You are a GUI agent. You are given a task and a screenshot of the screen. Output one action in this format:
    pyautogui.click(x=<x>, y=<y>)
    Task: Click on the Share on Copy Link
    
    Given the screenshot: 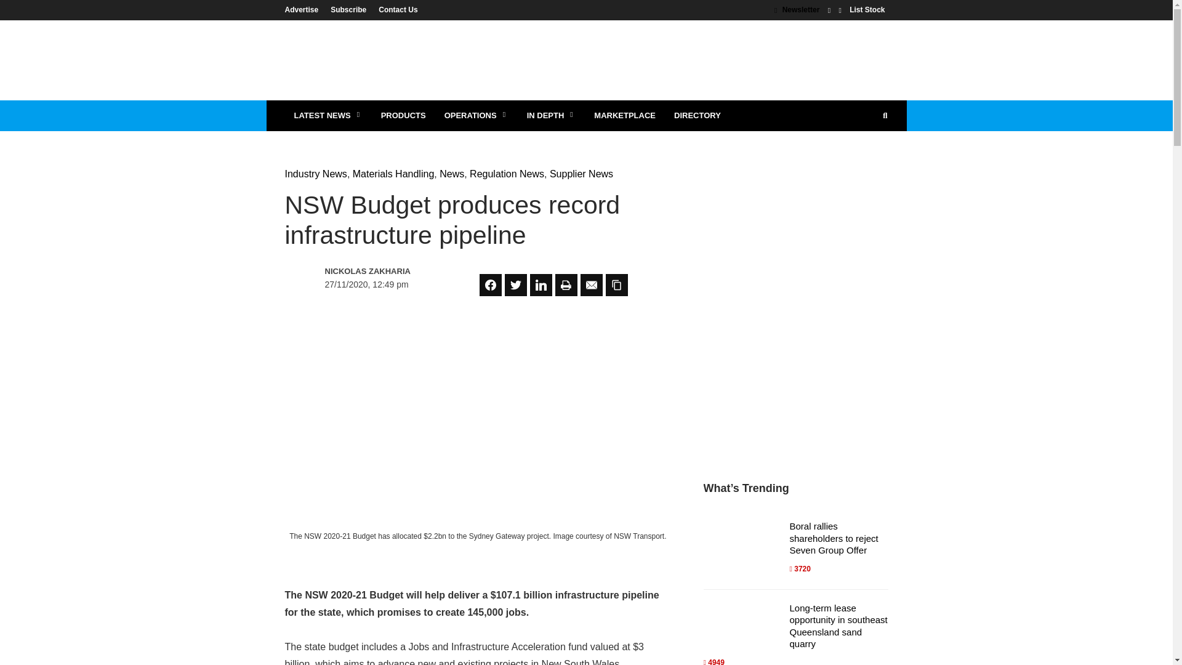 What is the action you would take?
    pyautogui.click(x=616, y=284)
    